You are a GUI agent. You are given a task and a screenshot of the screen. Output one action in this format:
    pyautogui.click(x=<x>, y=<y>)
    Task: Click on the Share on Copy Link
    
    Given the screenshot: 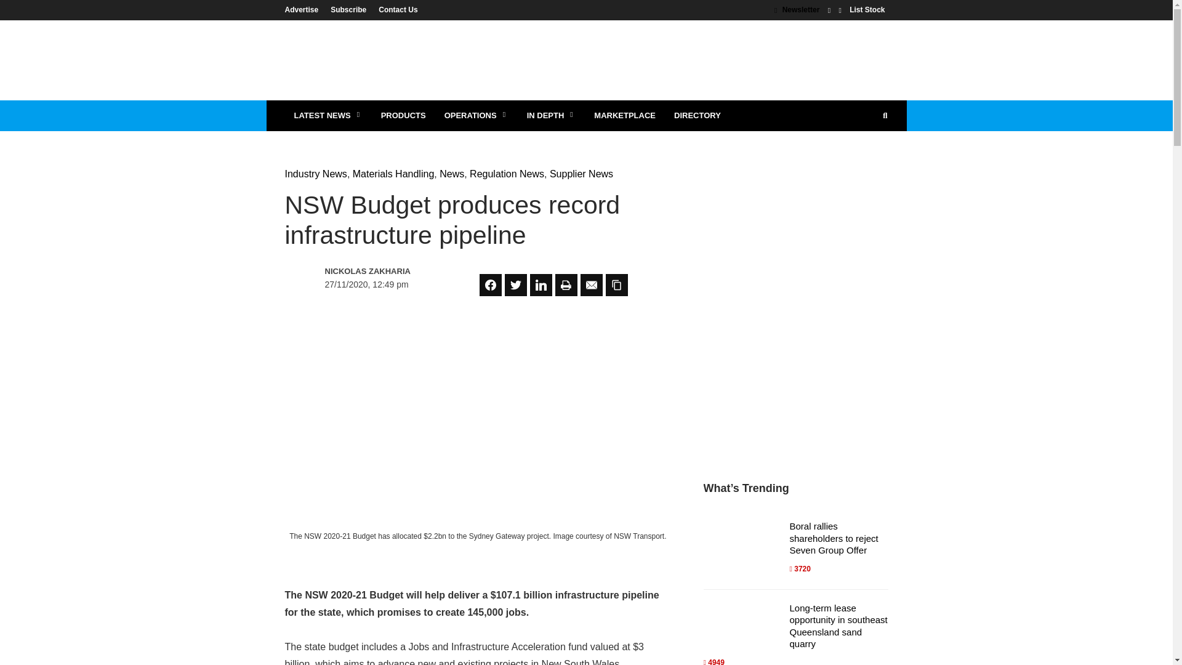 What is the action you would take?
    pyautogui.click(x=616, y=284)
    